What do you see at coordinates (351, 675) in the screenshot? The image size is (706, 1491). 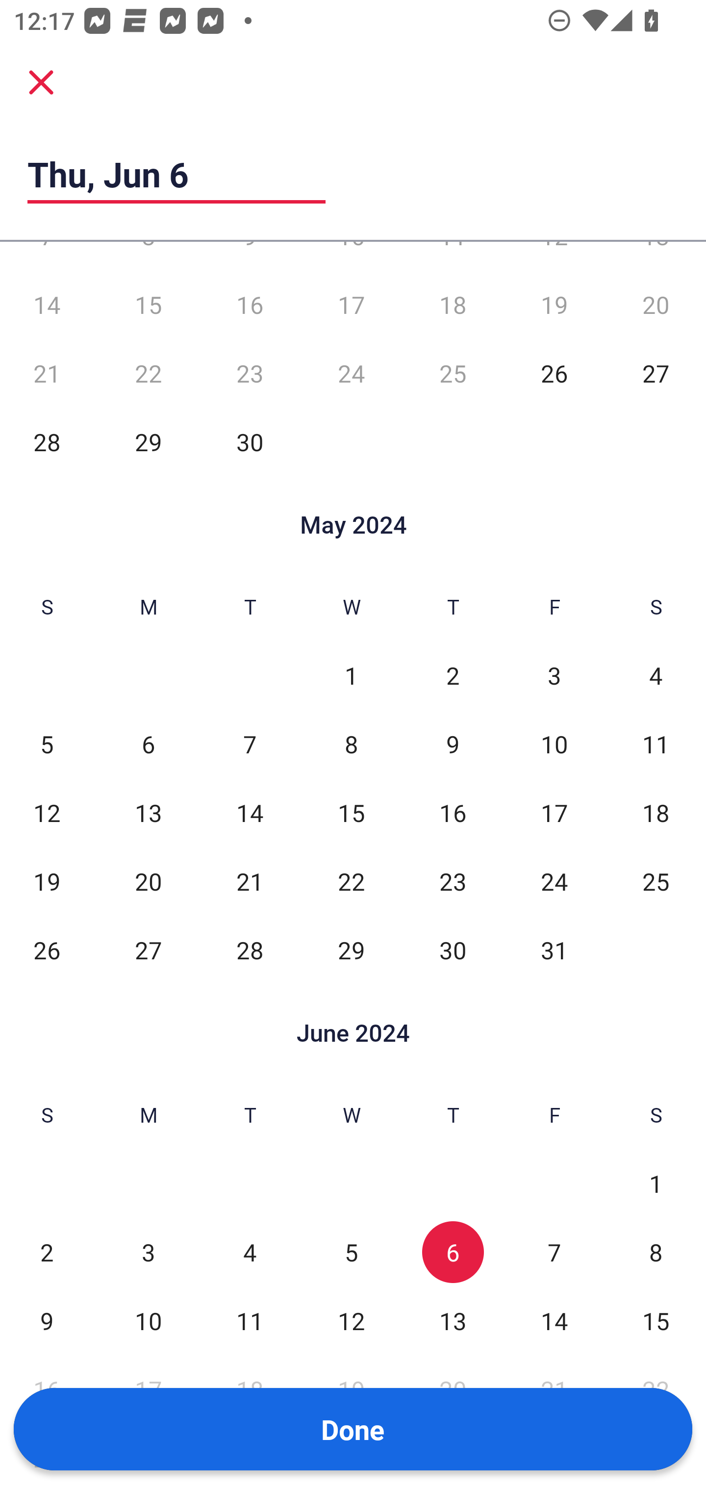 I see `1 Wed, May 1, Not Selected` at bounding box center [351, 675].